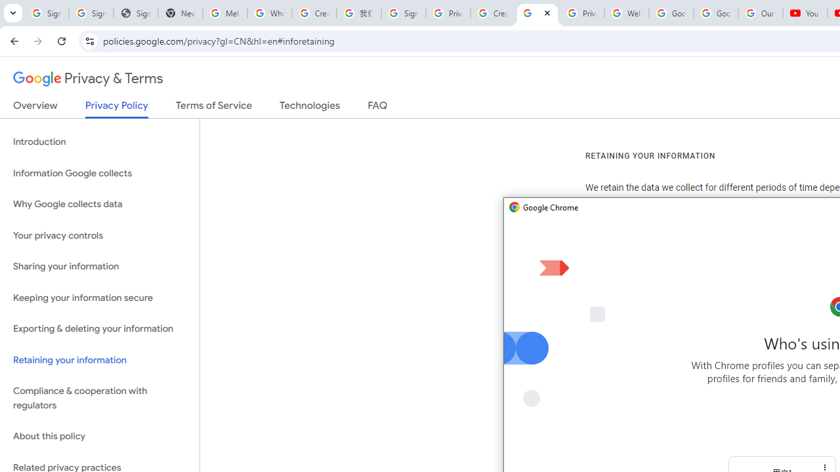  What do you see at coordinates (100, 173) in the screenshot?
I see `Information Google collects` at bounding box center [100, 173].